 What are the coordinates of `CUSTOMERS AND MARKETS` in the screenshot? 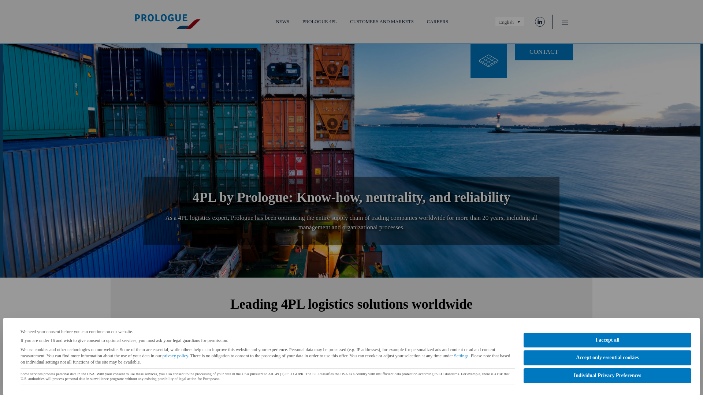 It's located at (382, 21).